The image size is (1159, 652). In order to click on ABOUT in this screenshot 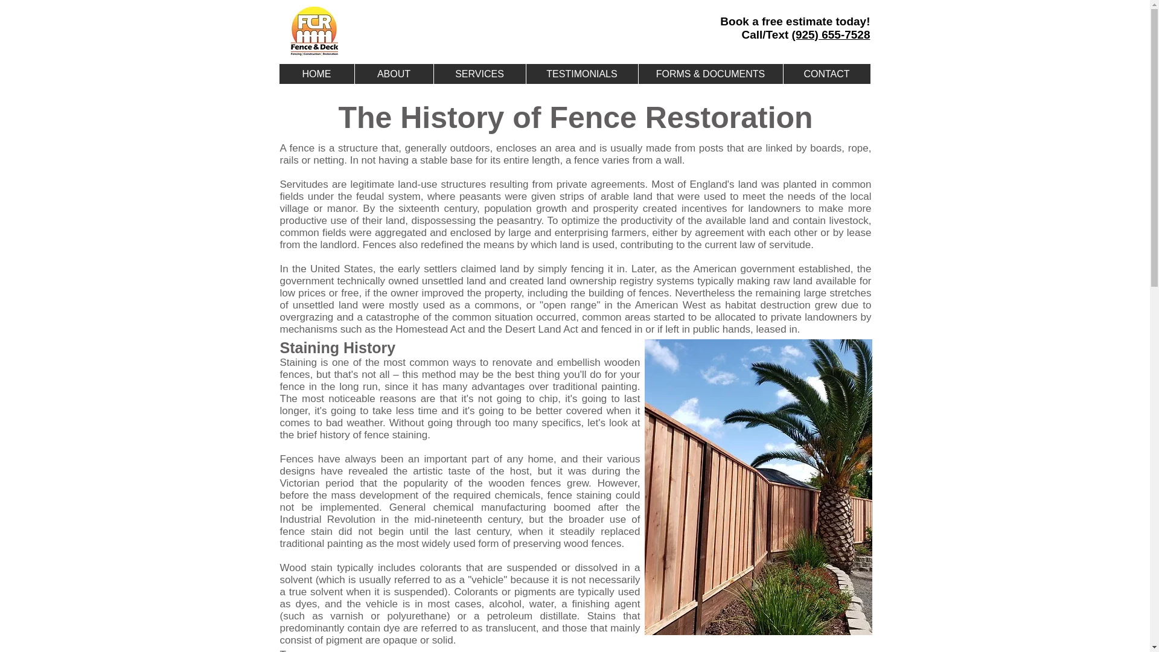, I will do `click(392, 74)`.